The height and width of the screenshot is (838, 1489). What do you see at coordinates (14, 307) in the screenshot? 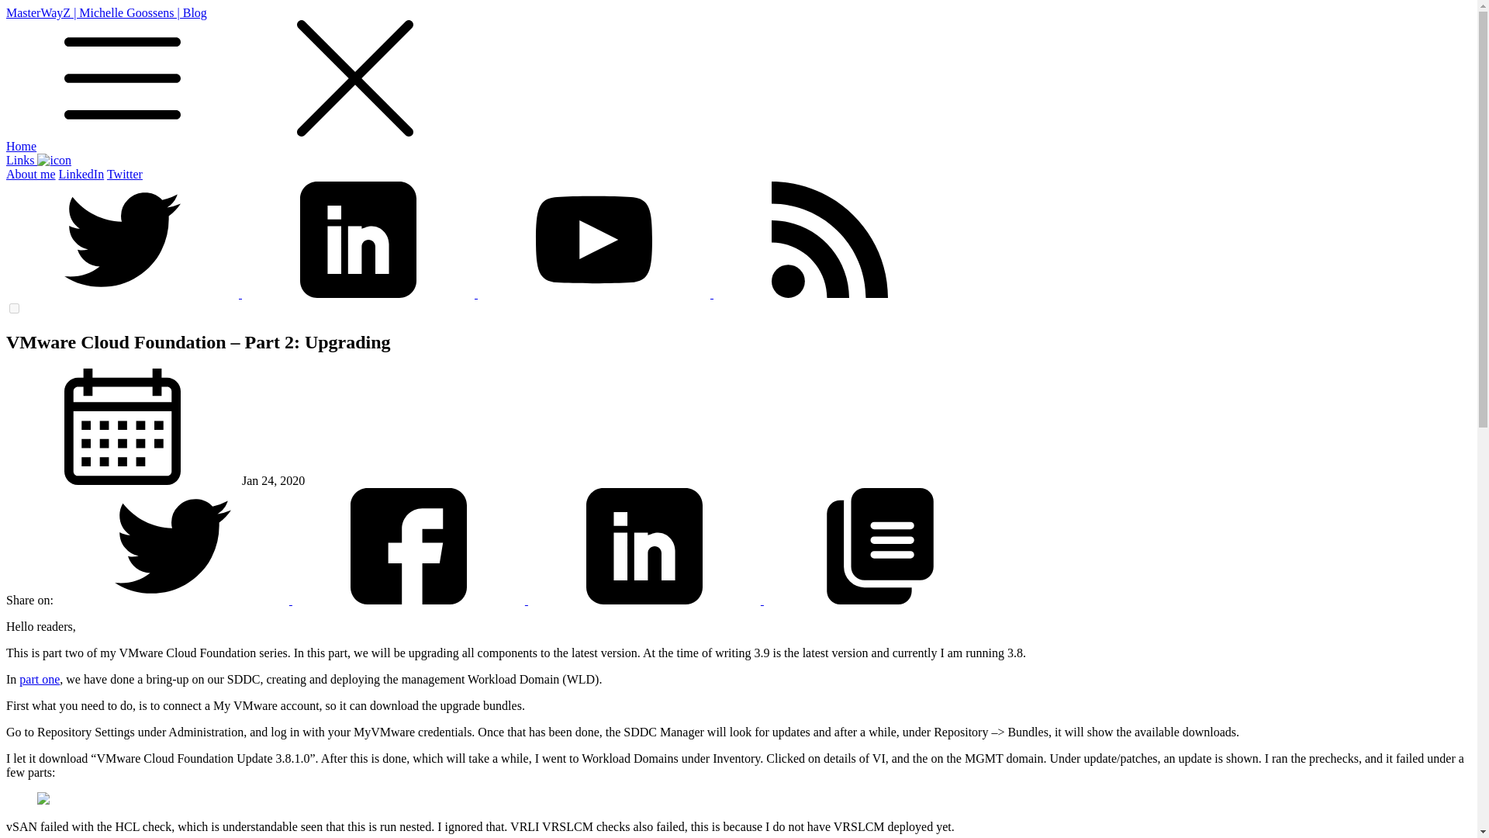
I see `on` at bounding box center [14, 307].